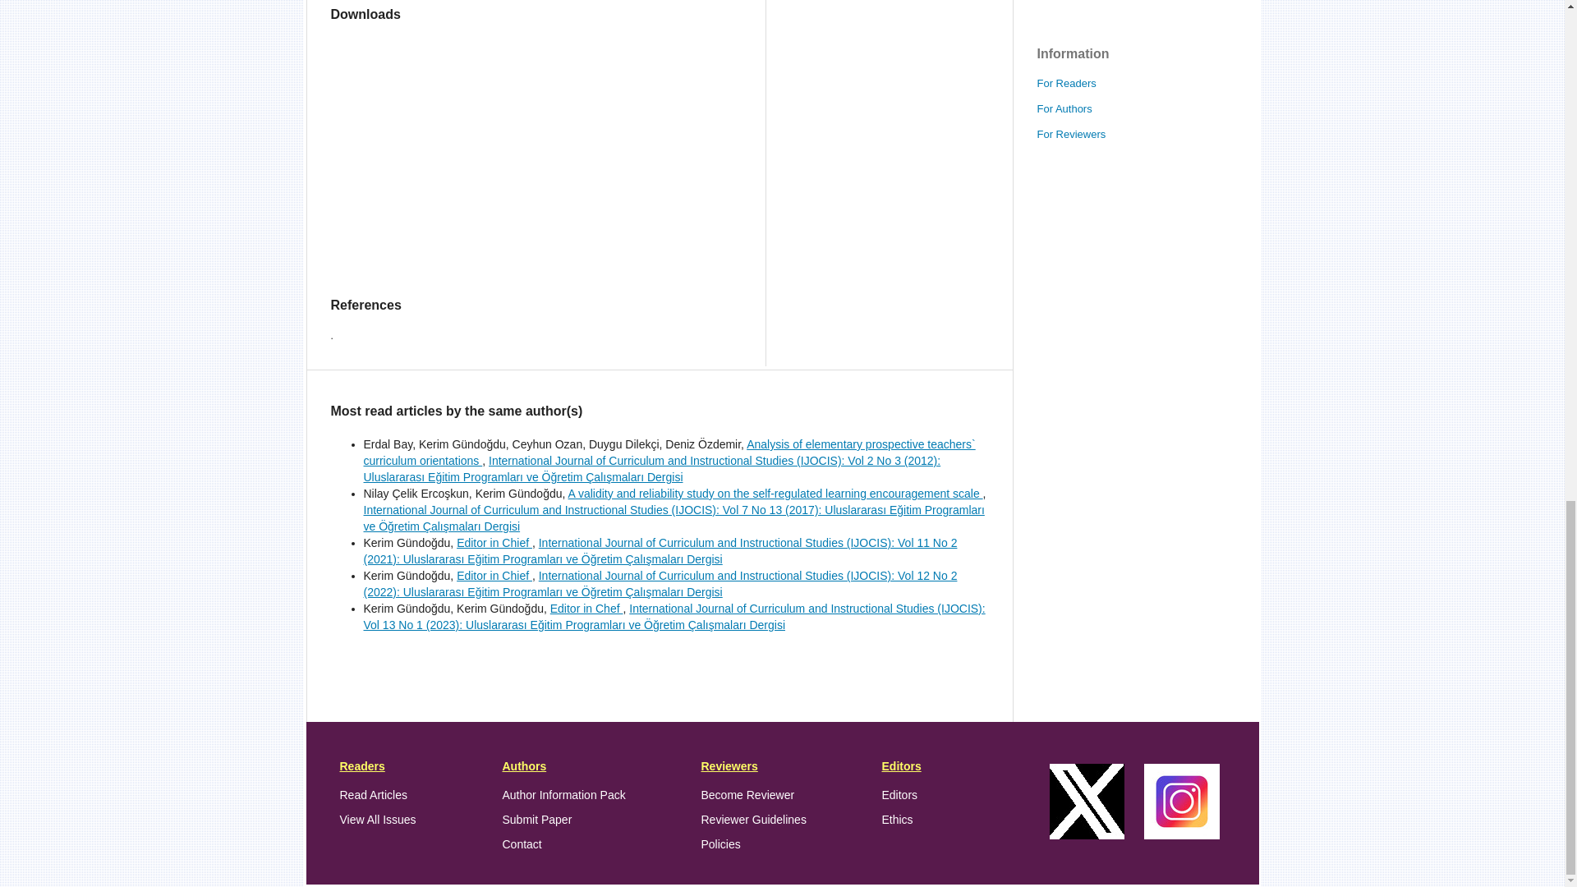 This screenshot has height=887, width=1577. Describe the element at coordinates (1181, 834) in the screenshot. I see `Instagram` at that location.